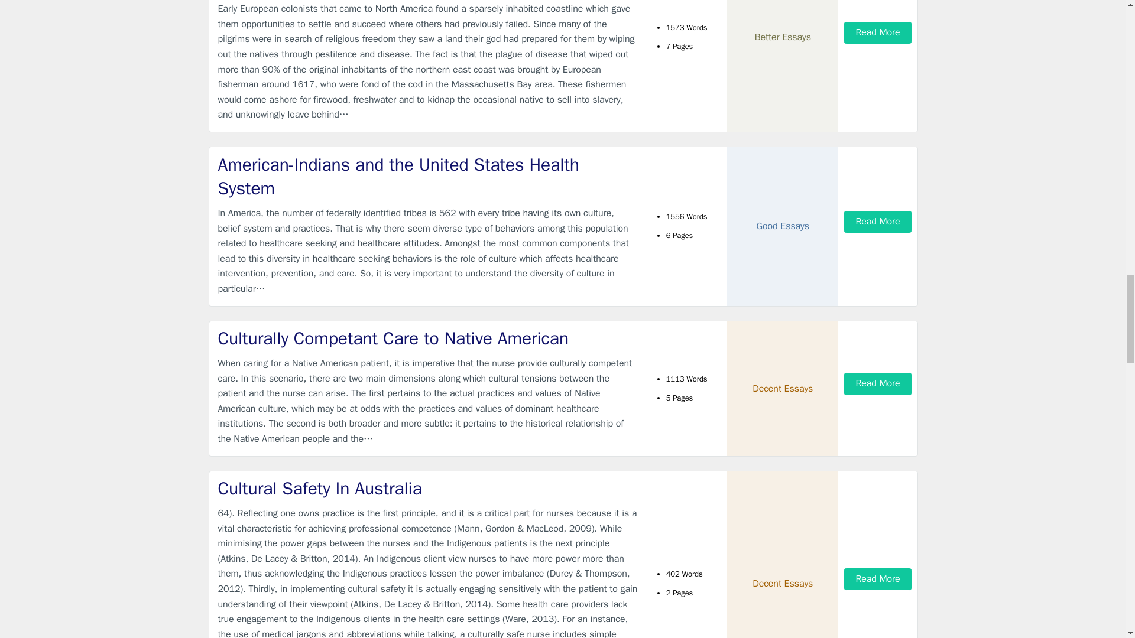  I want to click on Cultural Safety In Australia, so click(428, 488).